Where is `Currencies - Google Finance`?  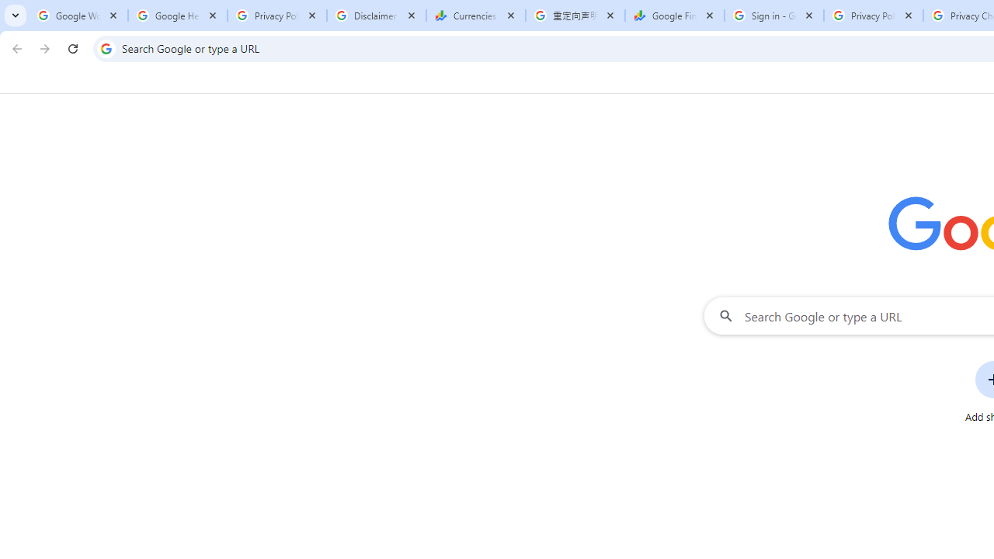 Currencies - Google Finance is located at coordinates (476, 16).